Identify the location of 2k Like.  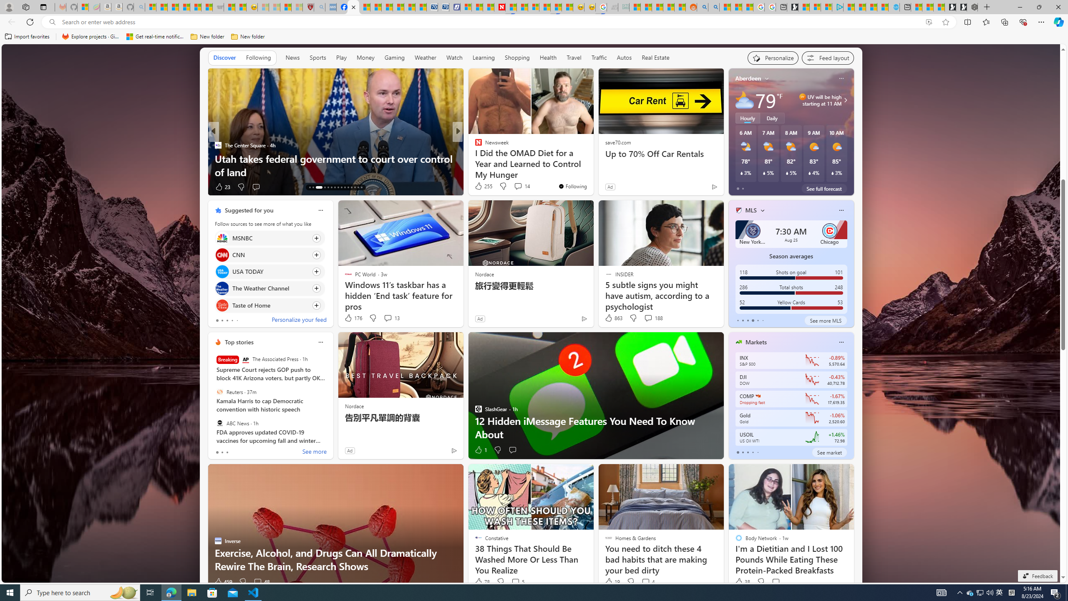
(479, 187).